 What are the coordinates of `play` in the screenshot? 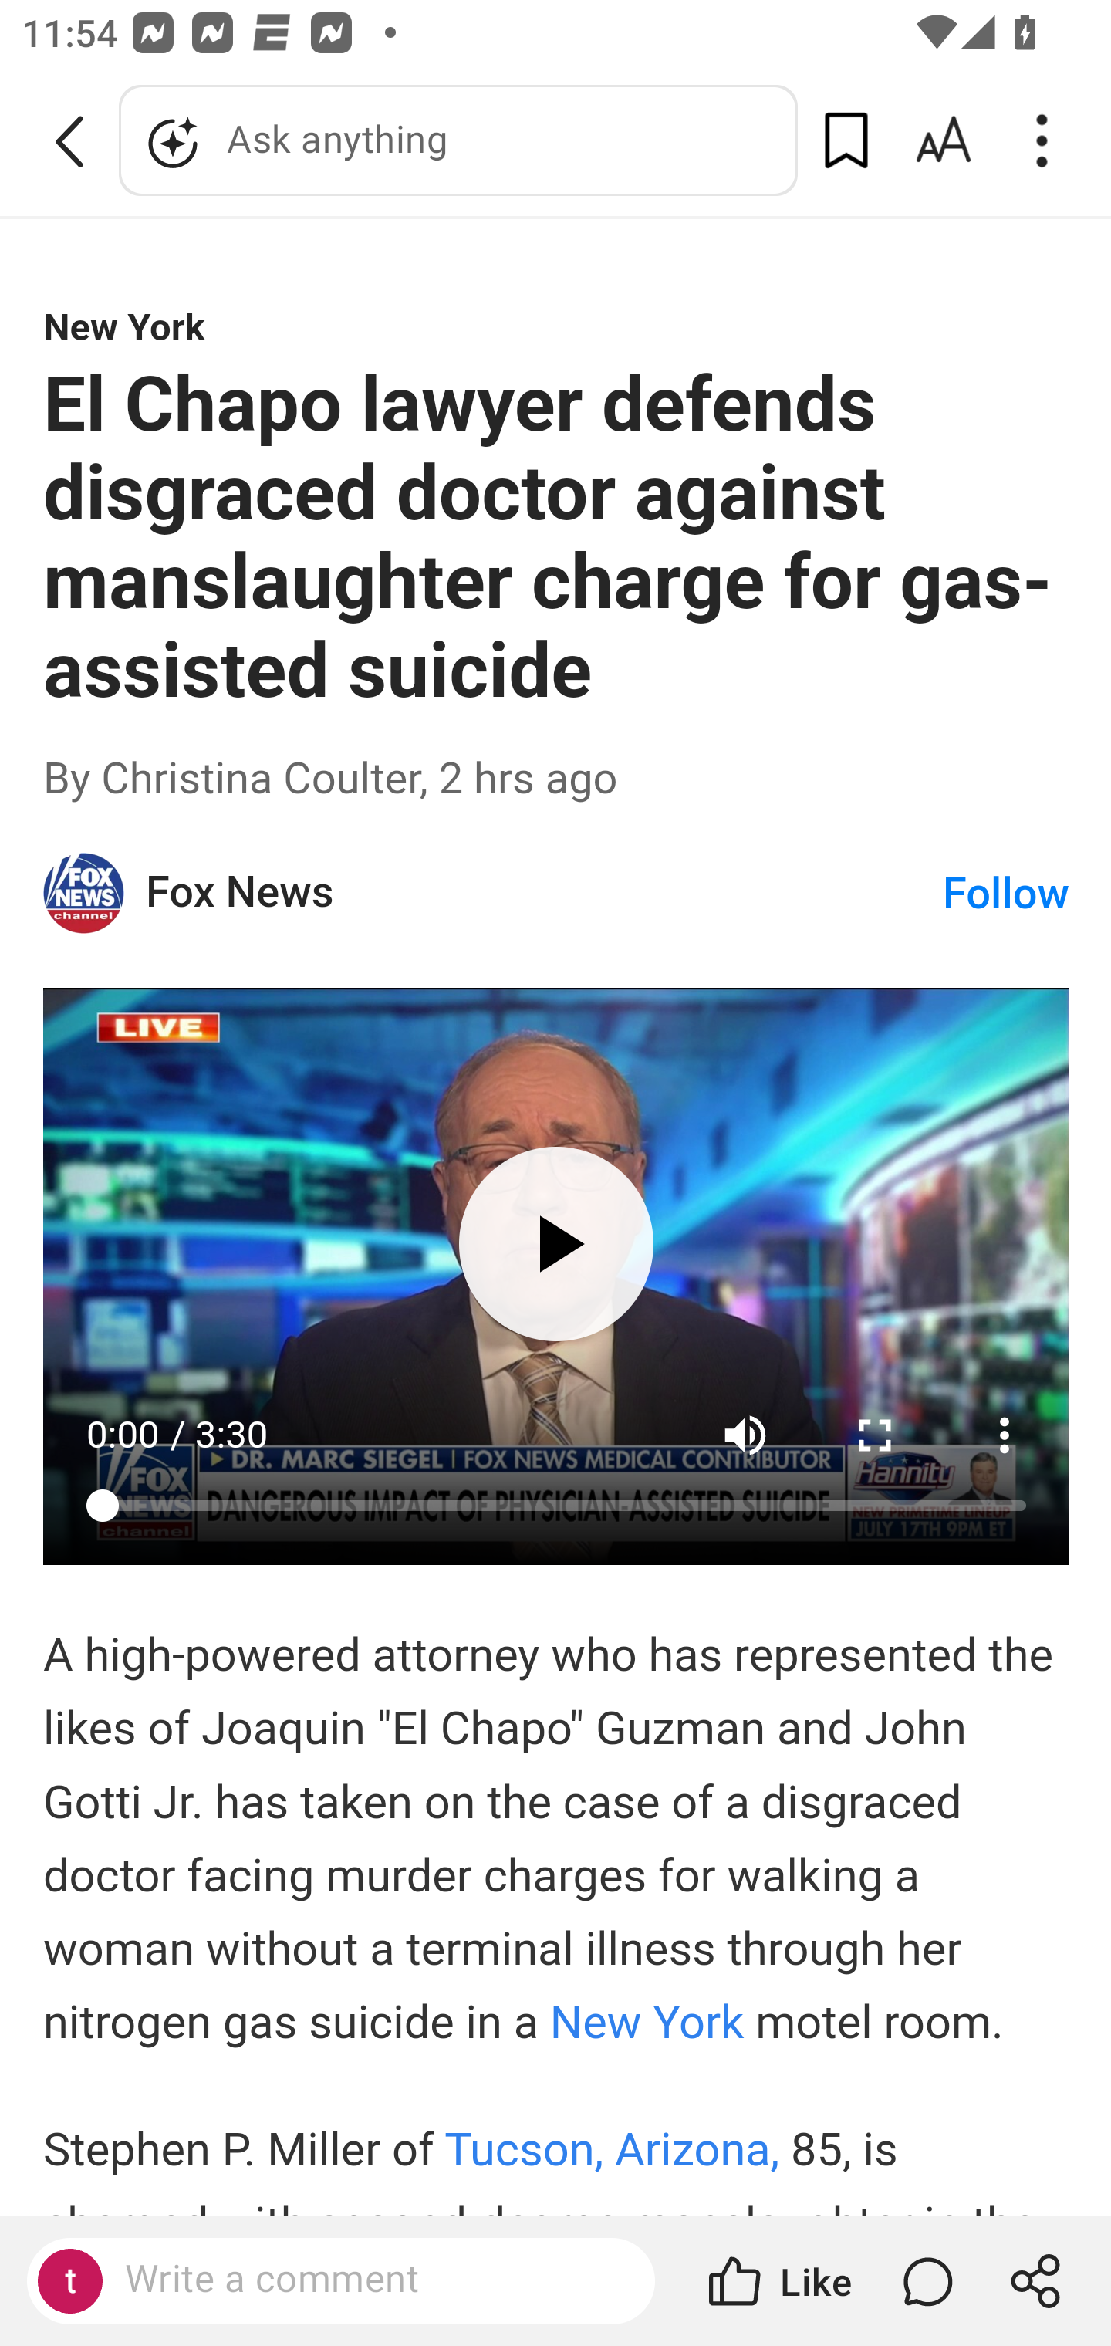 It's located at (556, 1242).